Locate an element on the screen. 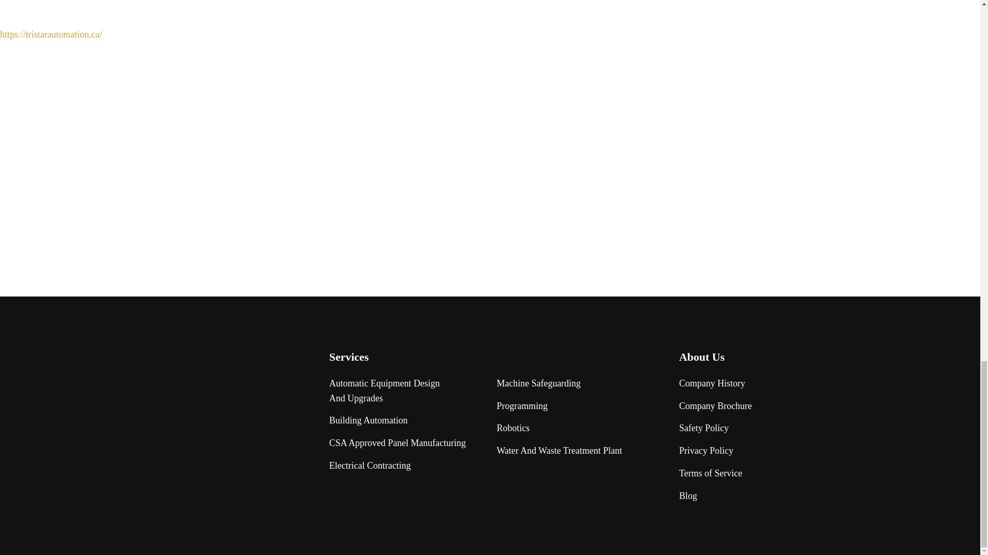 The image size is (988, 555). Blog is located at coordinates (689, 496).